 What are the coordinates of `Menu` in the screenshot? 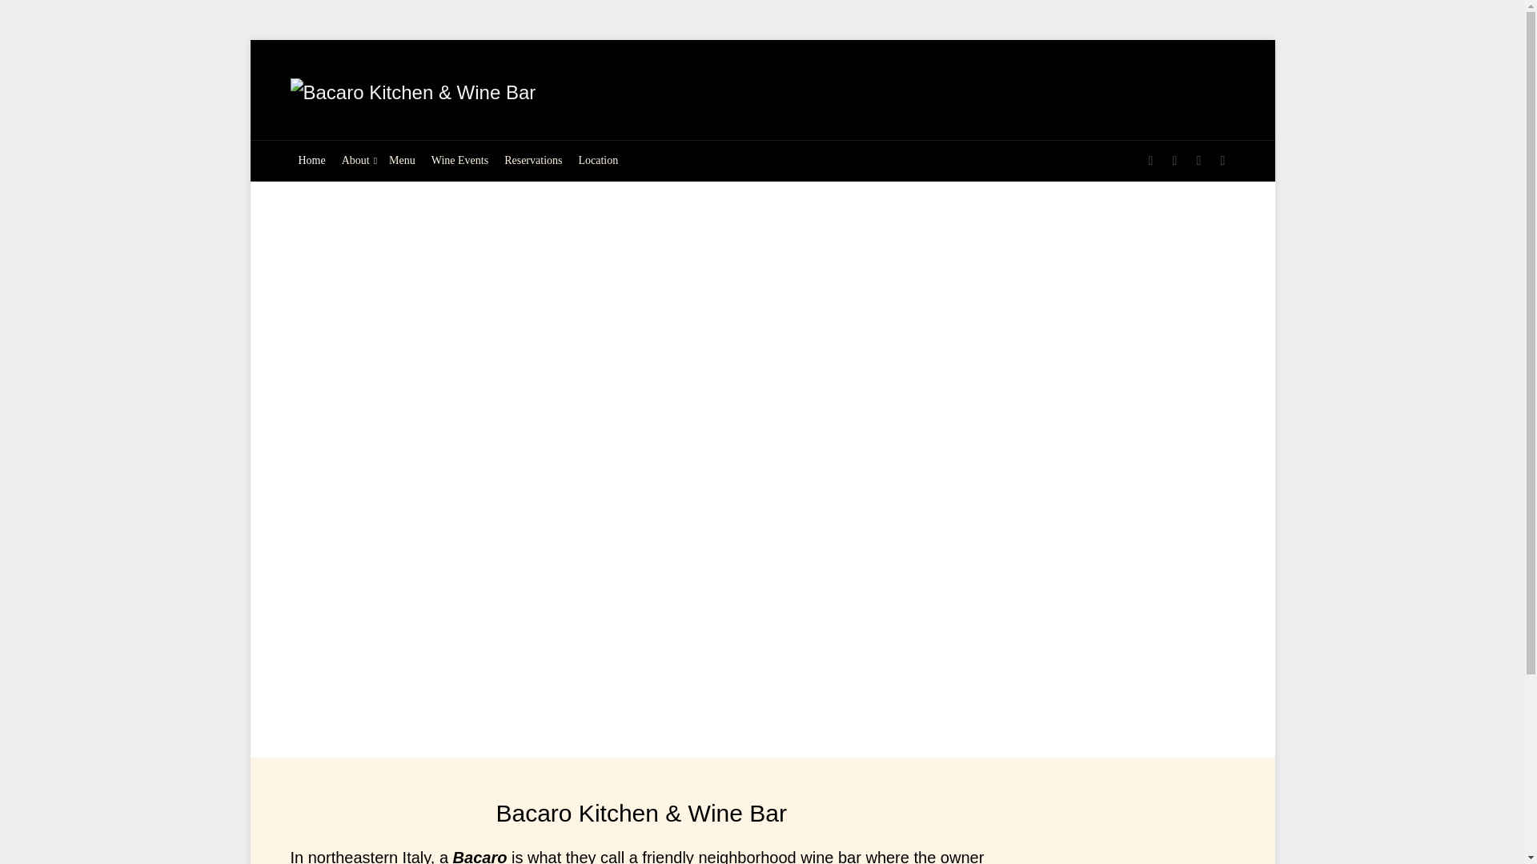 It's located at (402, 160).